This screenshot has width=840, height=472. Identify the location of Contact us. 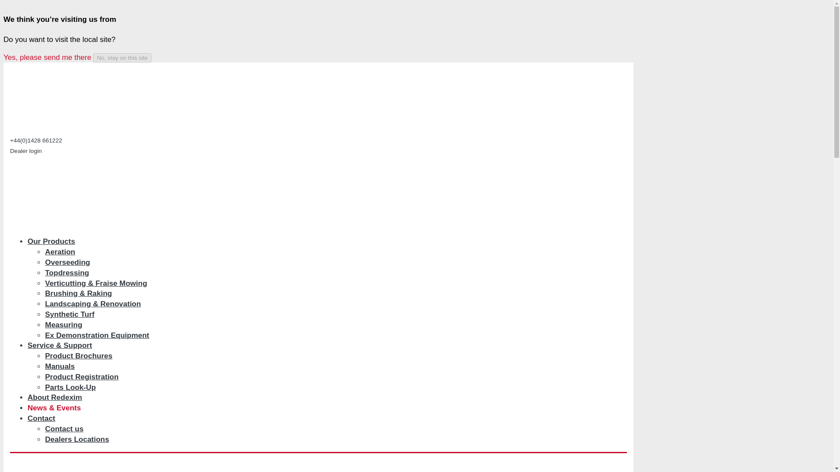
(70, 429).